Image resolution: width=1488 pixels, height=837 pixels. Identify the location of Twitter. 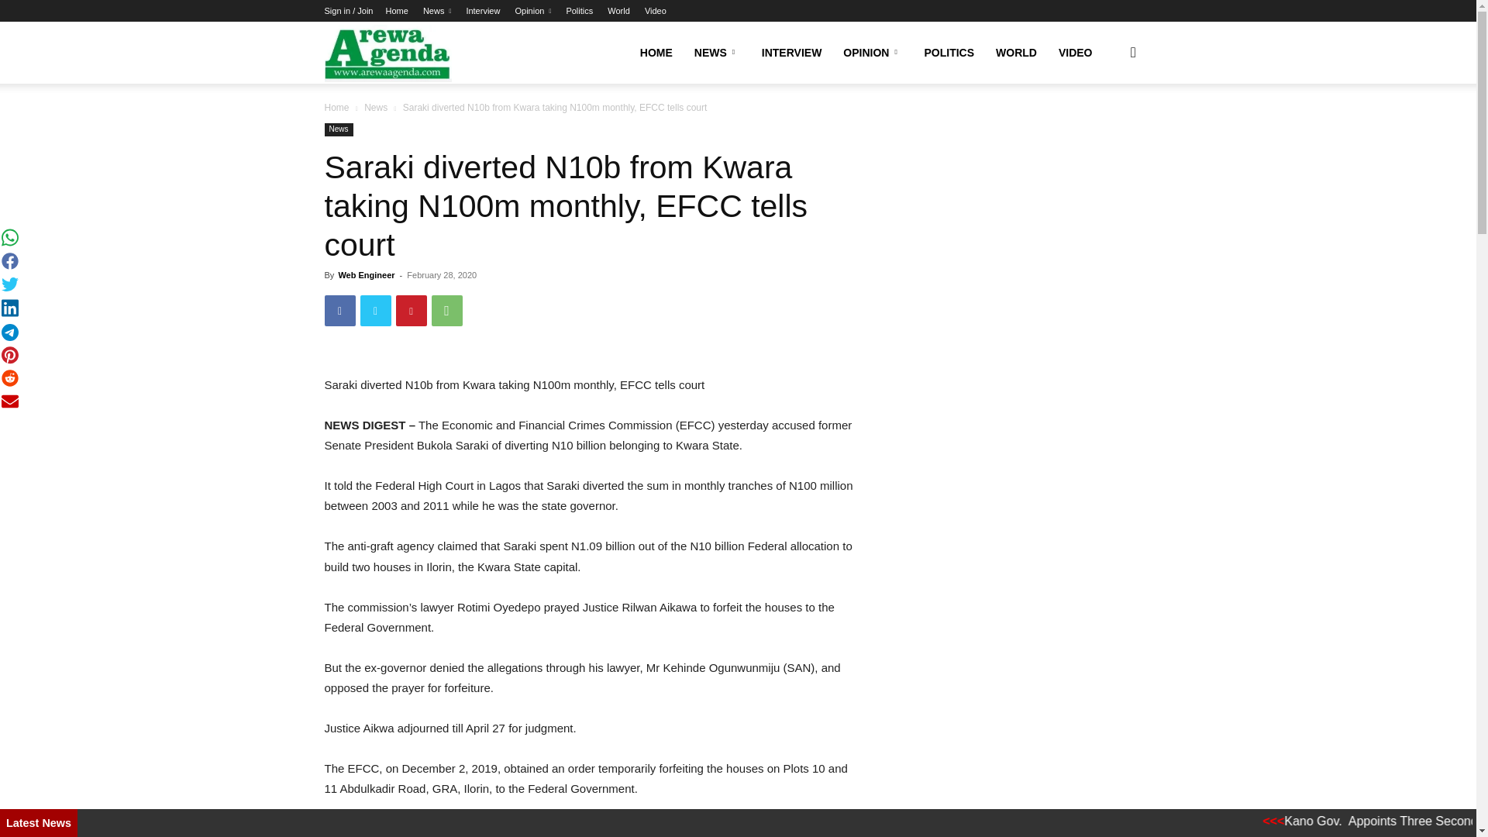
(375, 311).